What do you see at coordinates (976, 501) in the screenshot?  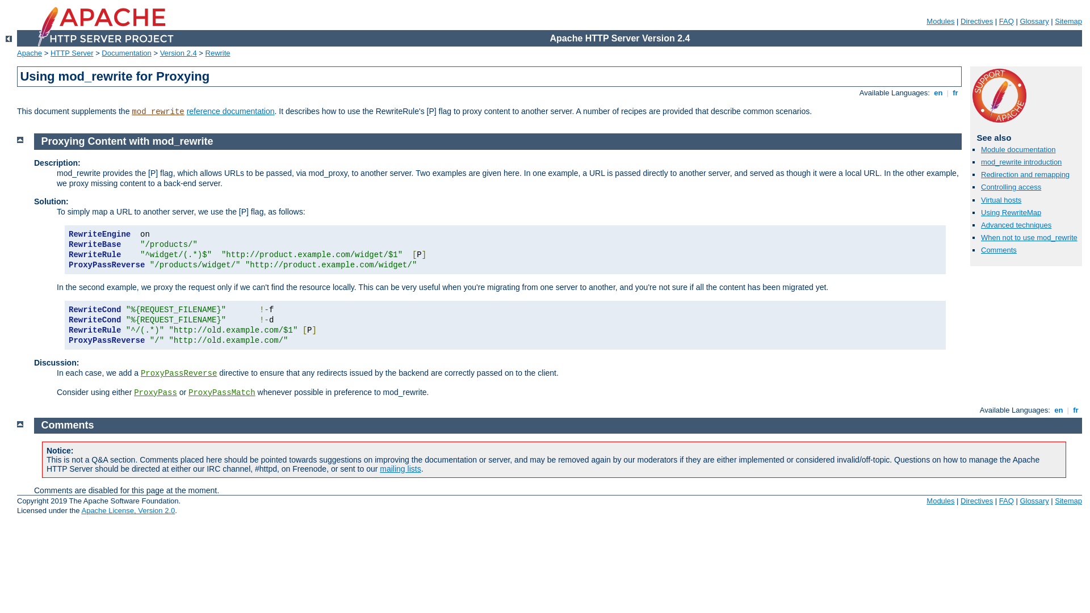 I see `Directives` at bounding box center [976, 501].